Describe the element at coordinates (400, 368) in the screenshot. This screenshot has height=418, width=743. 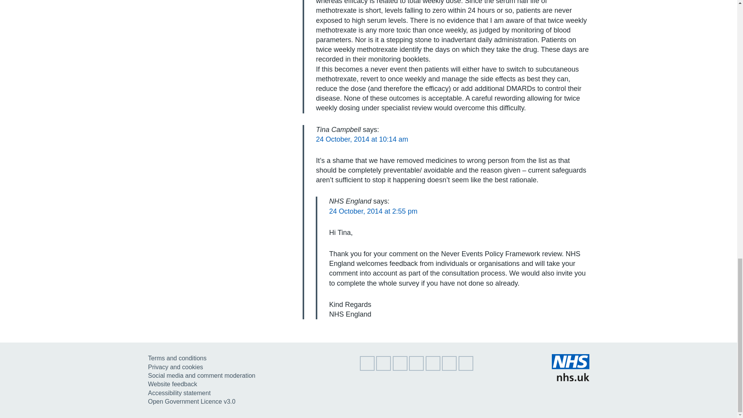
I see `Follow us on Facebook` at that location.